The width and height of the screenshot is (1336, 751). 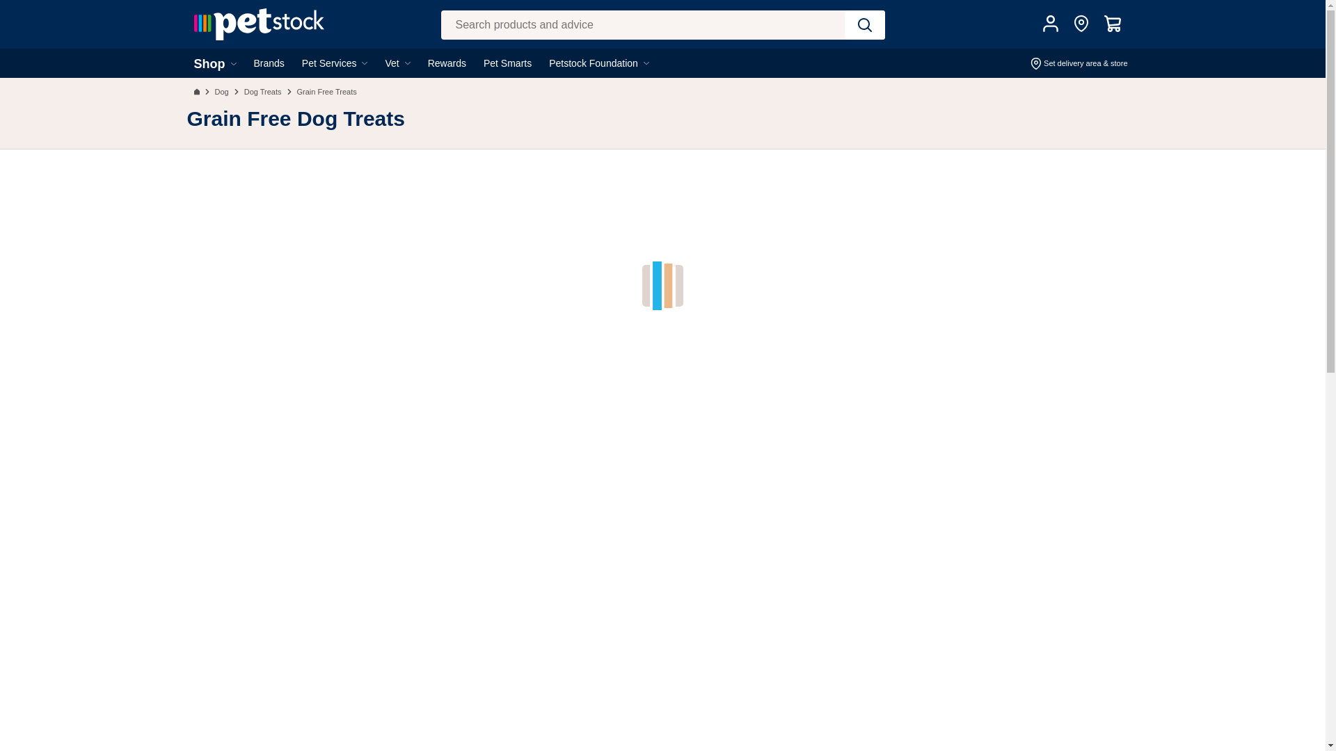 What do you see at coordinates (508, 63) in the screenshot?
I see `Pet Smarts` at bounding box center [508, 63].